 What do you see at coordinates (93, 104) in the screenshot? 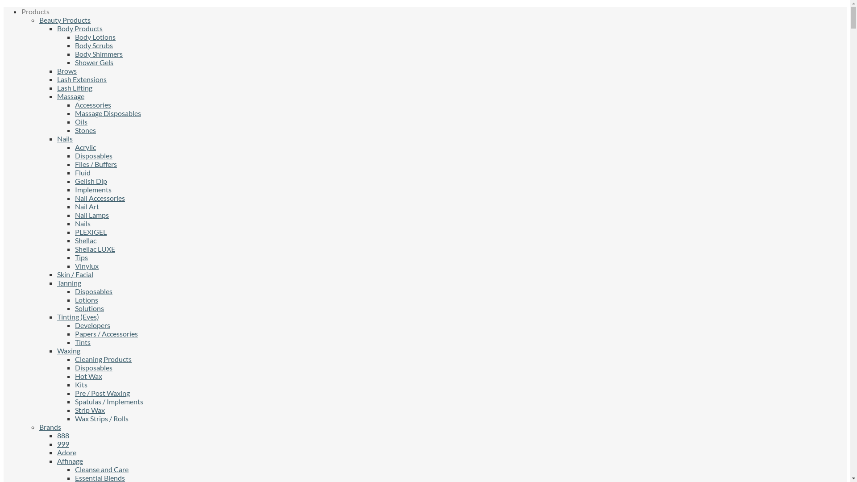
I see `Accessories` at bounding box center [93, 104].